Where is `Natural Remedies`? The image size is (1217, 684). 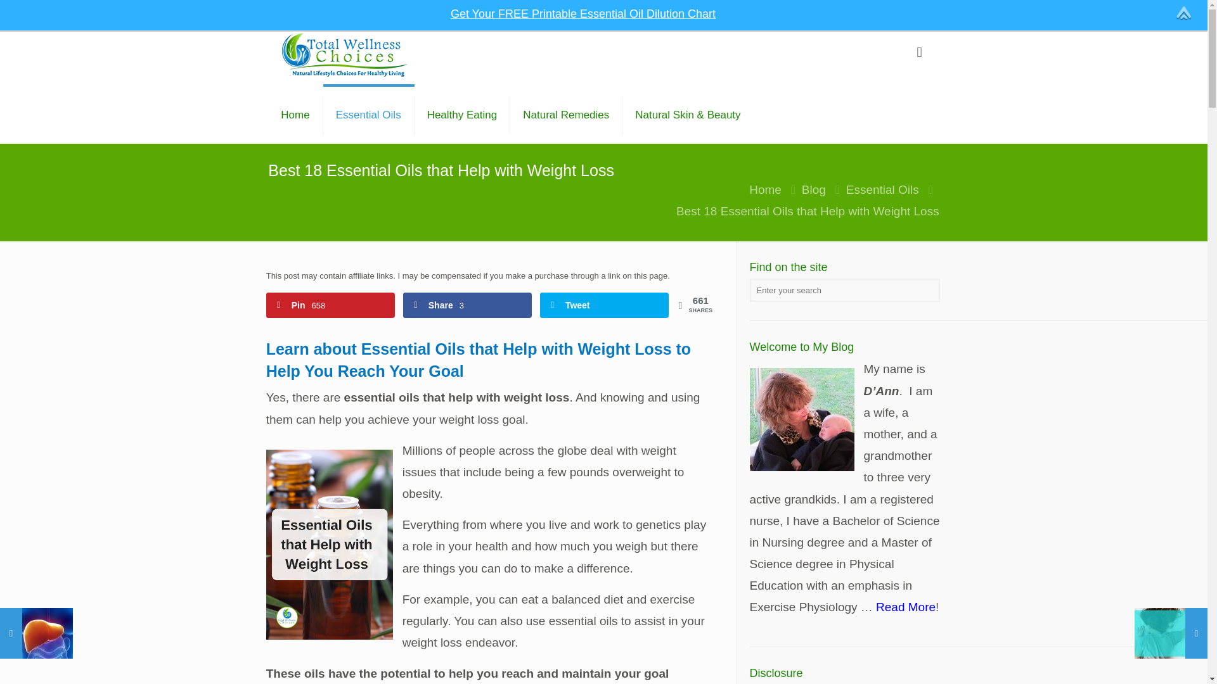
Natural Remedies is located at coordinates (565, 115).